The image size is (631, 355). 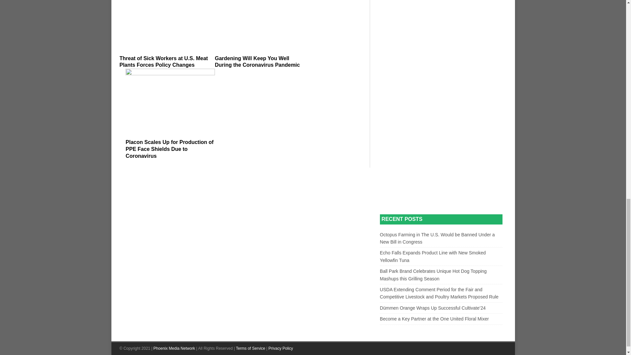 What do you see at coordinates (260, 26) in the screenshot?
I see `Gardening Will Keep You Well During the Coronavirus Pandemic` at bounding box center [260, 26].